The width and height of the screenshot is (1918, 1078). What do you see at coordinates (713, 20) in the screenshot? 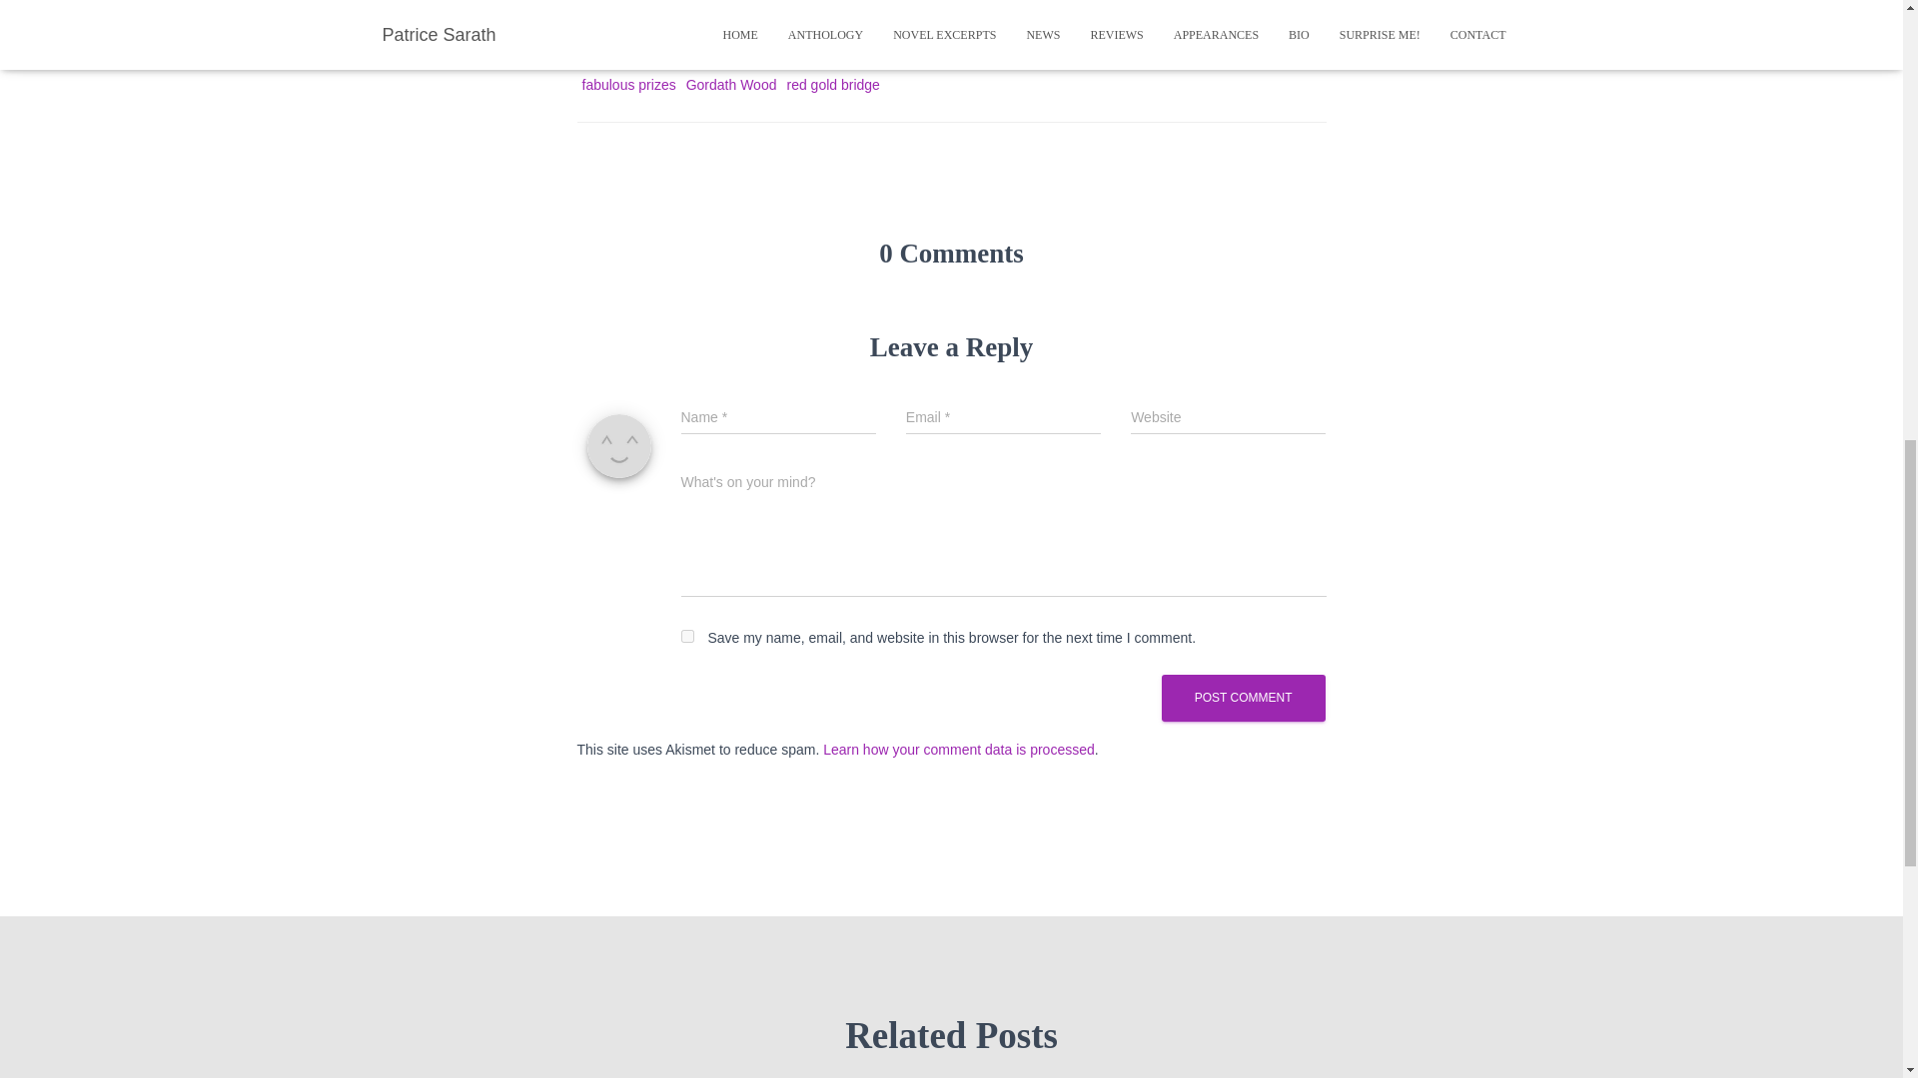
I see `GORDATH WOOD` at bounding box center [713, 20].